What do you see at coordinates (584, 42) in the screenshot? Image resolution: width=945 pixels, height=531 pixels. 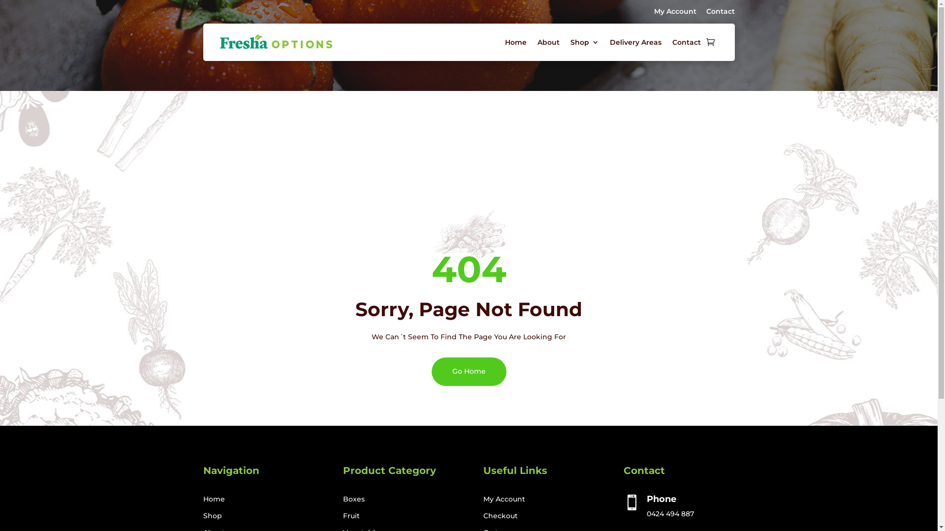 I see `Shop` at bounding box center [584, 42].